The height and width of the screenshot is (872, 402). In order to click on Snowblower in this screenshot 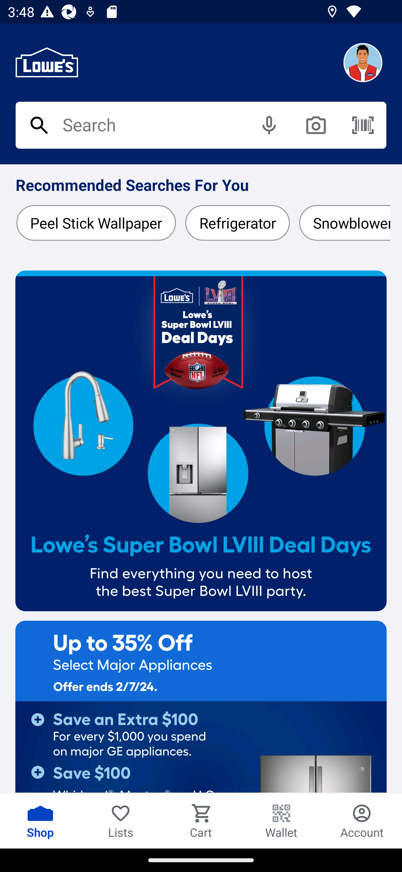, I will do `click(342, 223)`.